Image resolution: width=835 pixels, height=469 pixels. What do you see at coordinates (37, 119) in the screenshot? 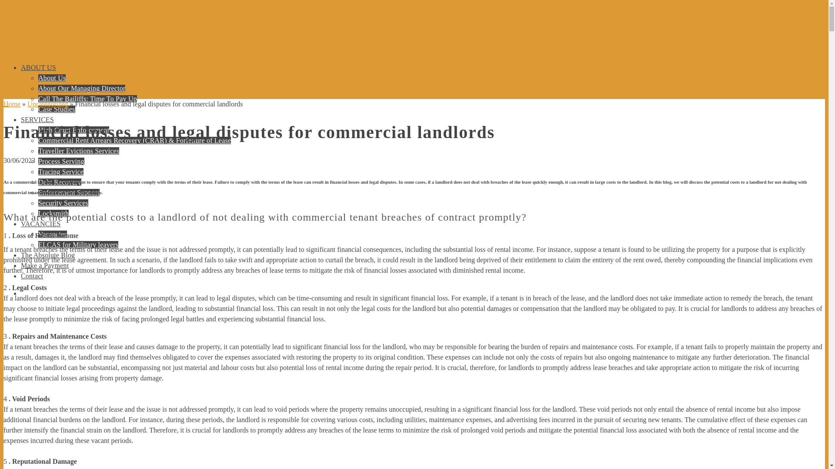
I see `SERVICES` at bounding box center [37, 119].